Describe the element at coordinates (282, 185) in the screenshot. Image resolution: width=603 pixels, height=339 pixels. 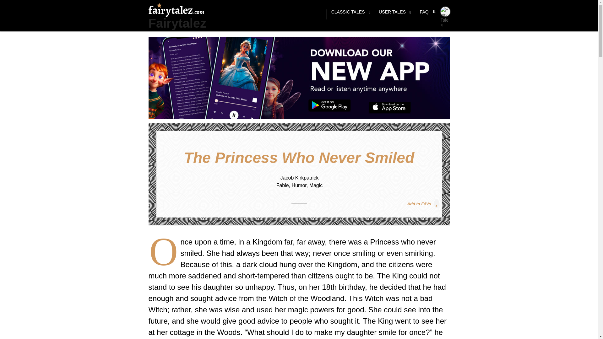
I see `Fable` at that location.